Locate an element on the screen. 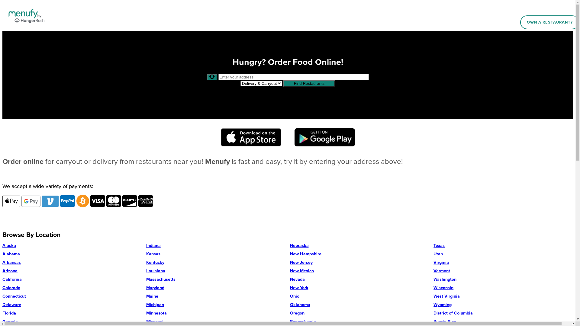 Image resolution: width=580 pixels, height=326 pixels. Missouri is located at coordinates (216, 322).